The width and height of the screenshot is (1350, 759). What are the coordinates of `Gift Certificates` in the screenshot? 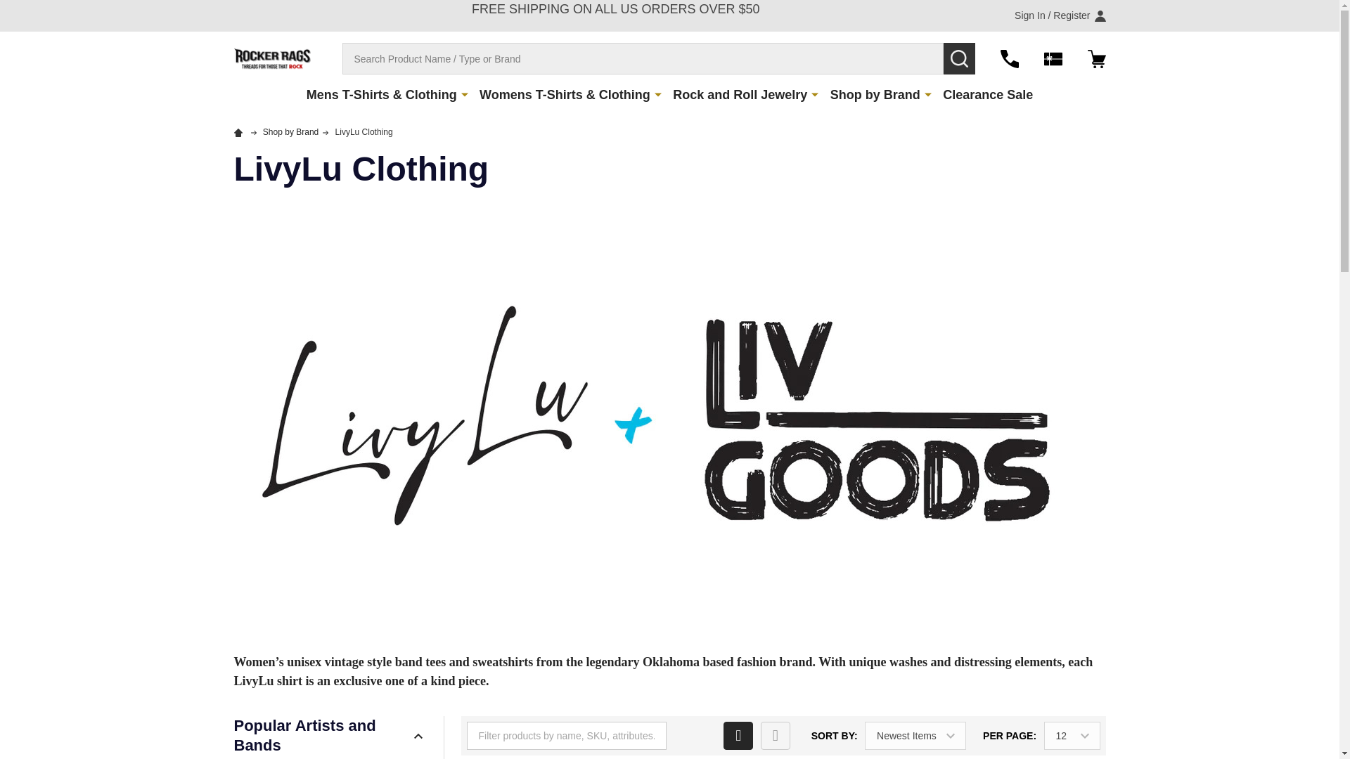 It's located at (1052, 58).